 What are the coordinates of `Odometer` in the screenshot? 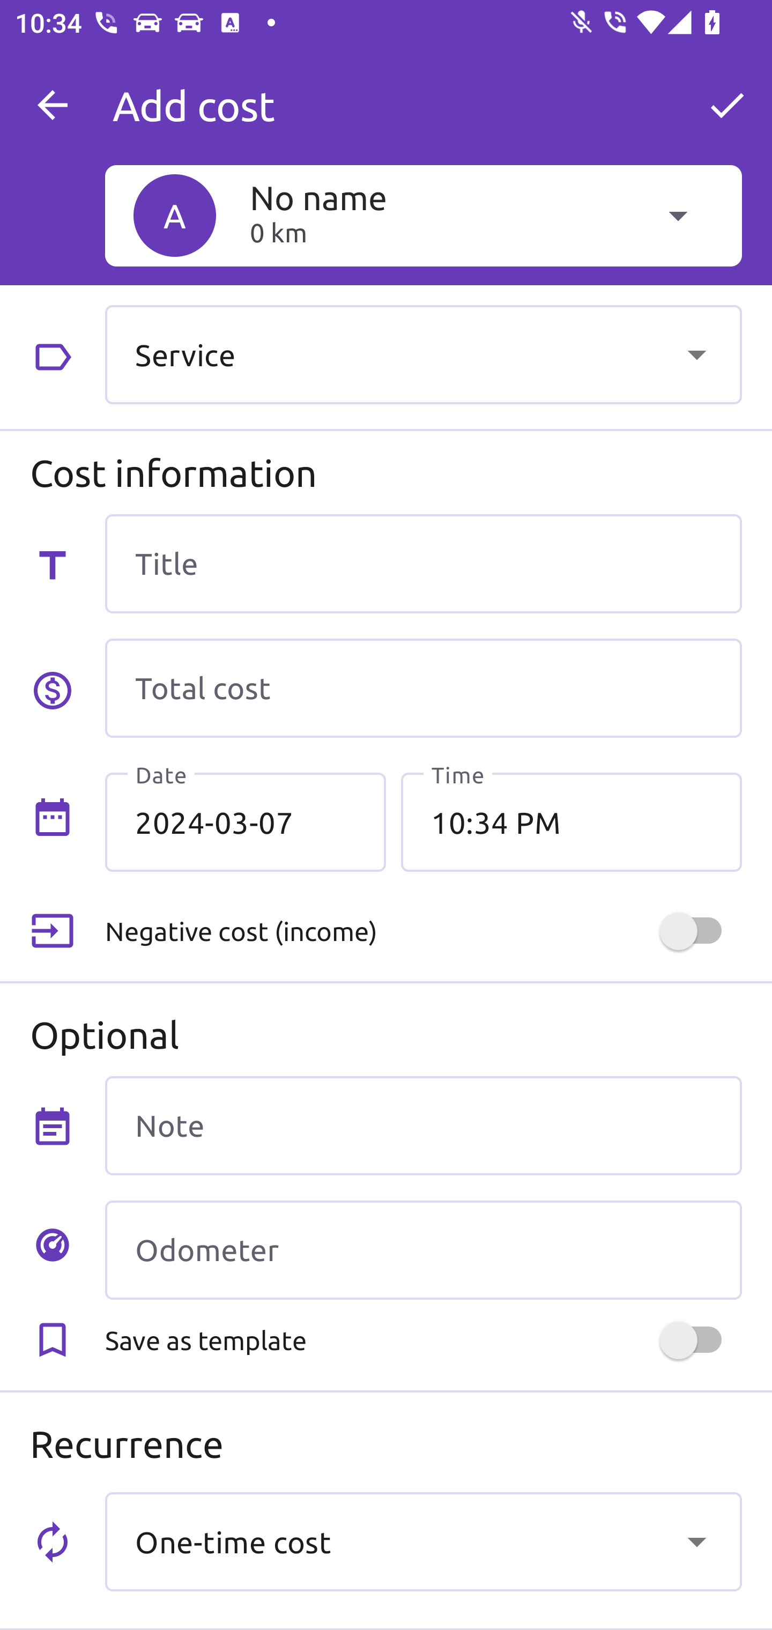 It's located at (423, 1250).